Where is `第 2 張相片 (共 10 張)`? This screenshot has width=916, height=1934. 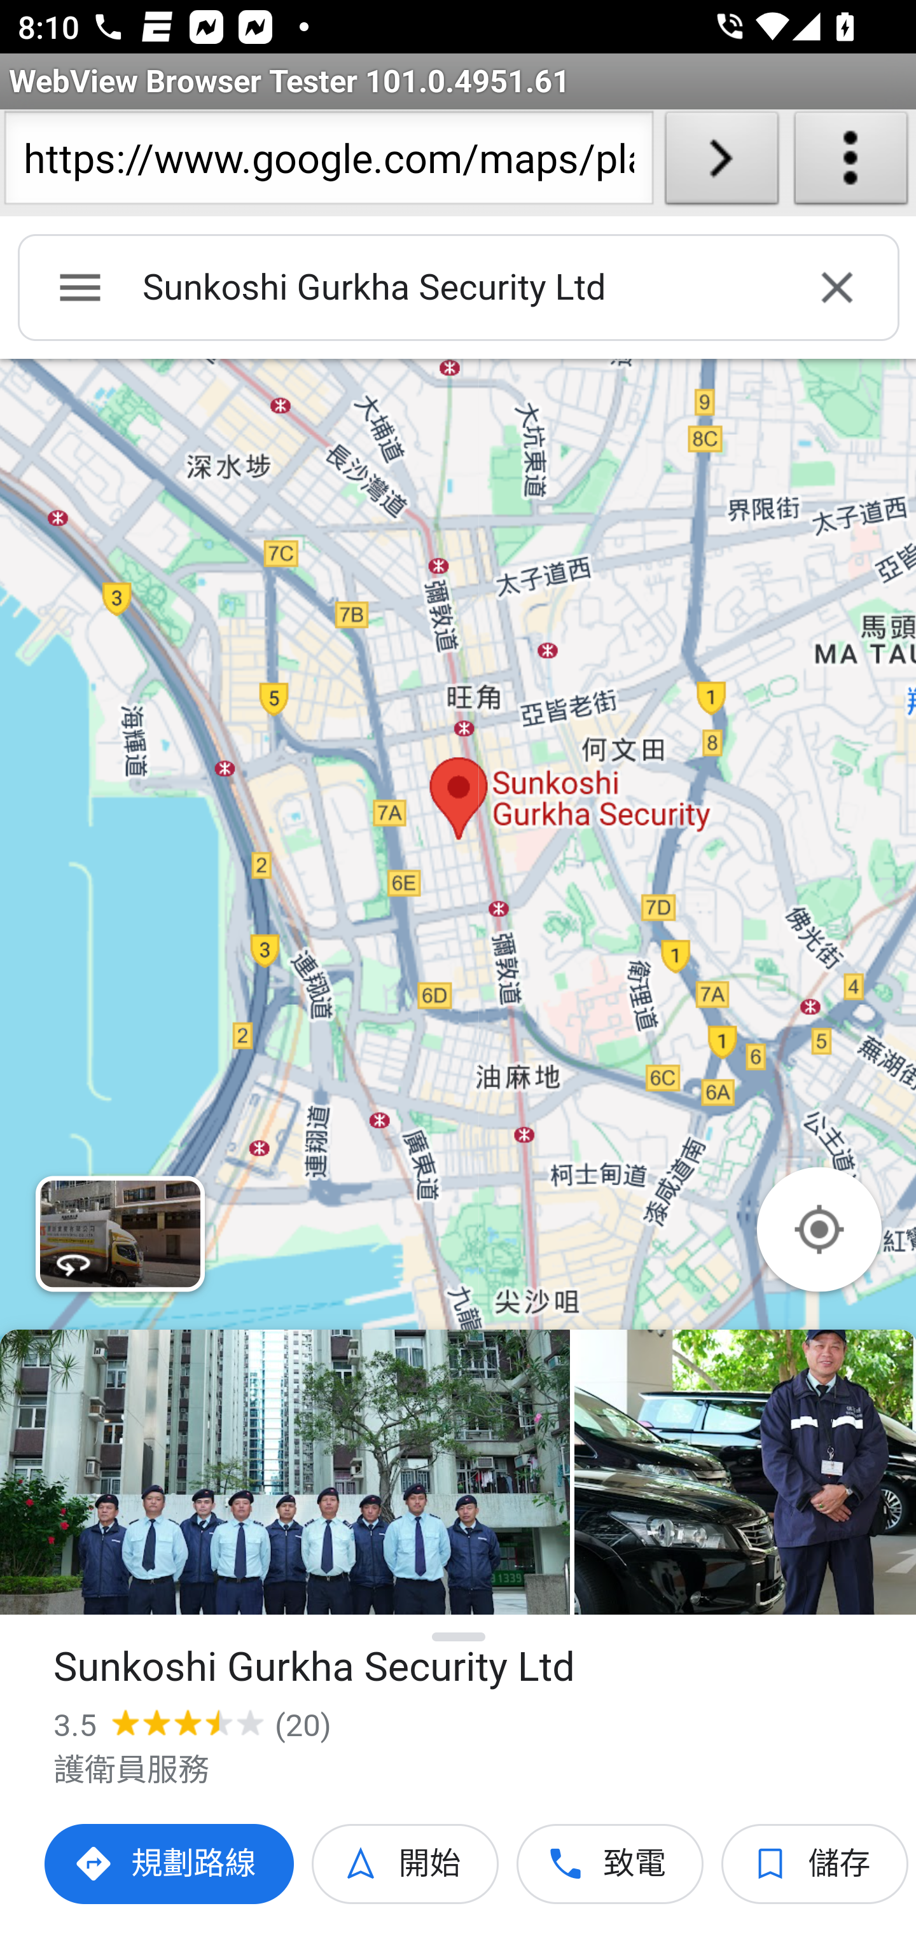
第 2 張相片 (共 10 張) is located at coordinates (745, 1472).